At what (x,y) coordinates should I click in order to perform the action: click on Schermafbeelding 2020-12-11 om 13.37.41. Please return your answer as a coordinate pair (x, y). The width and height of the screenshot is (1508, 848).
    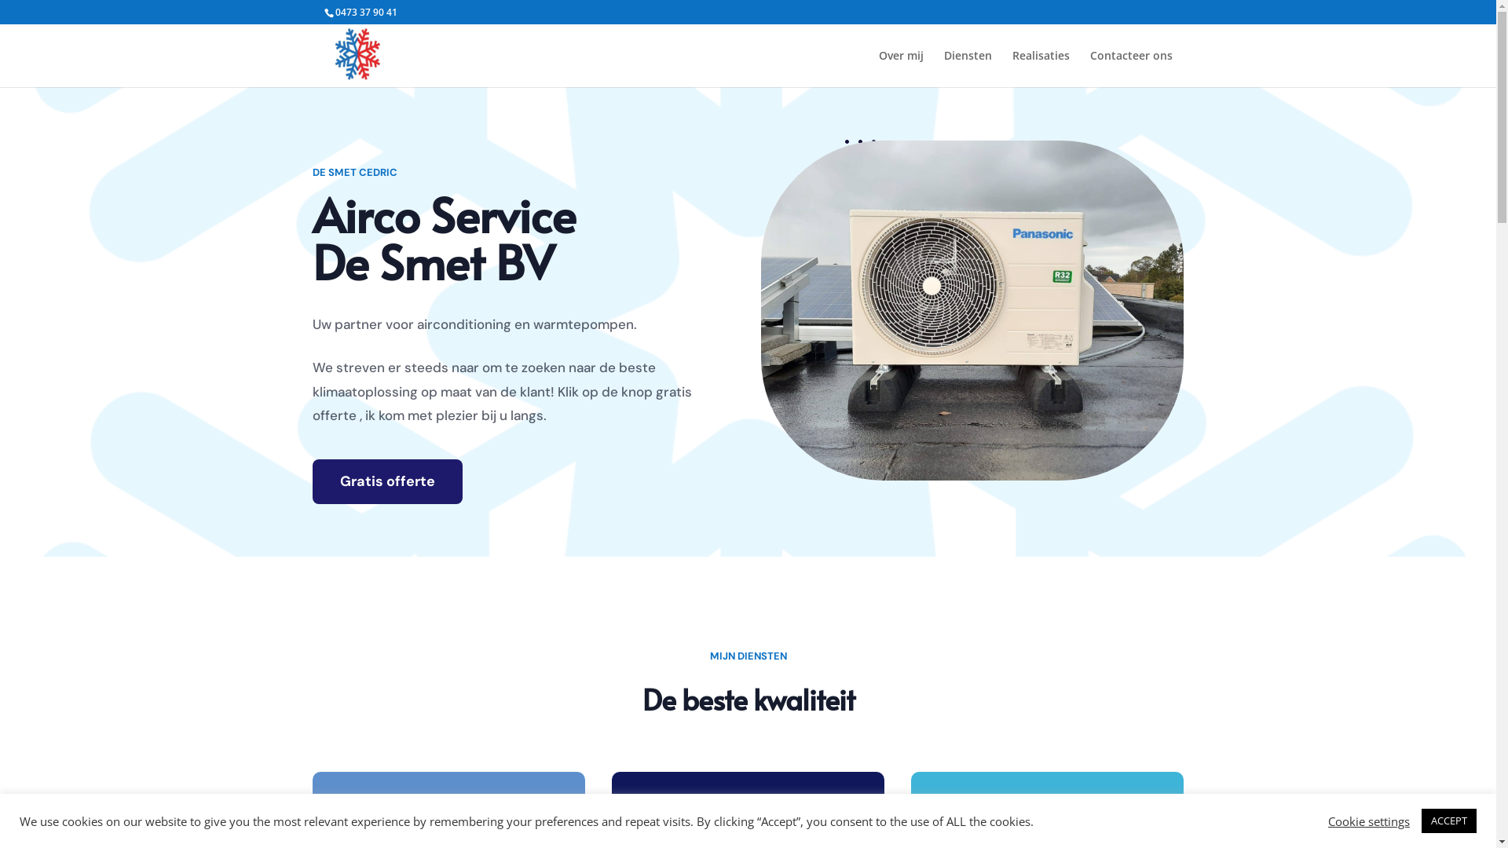
    Looking at the image, I should click on (972, 311).